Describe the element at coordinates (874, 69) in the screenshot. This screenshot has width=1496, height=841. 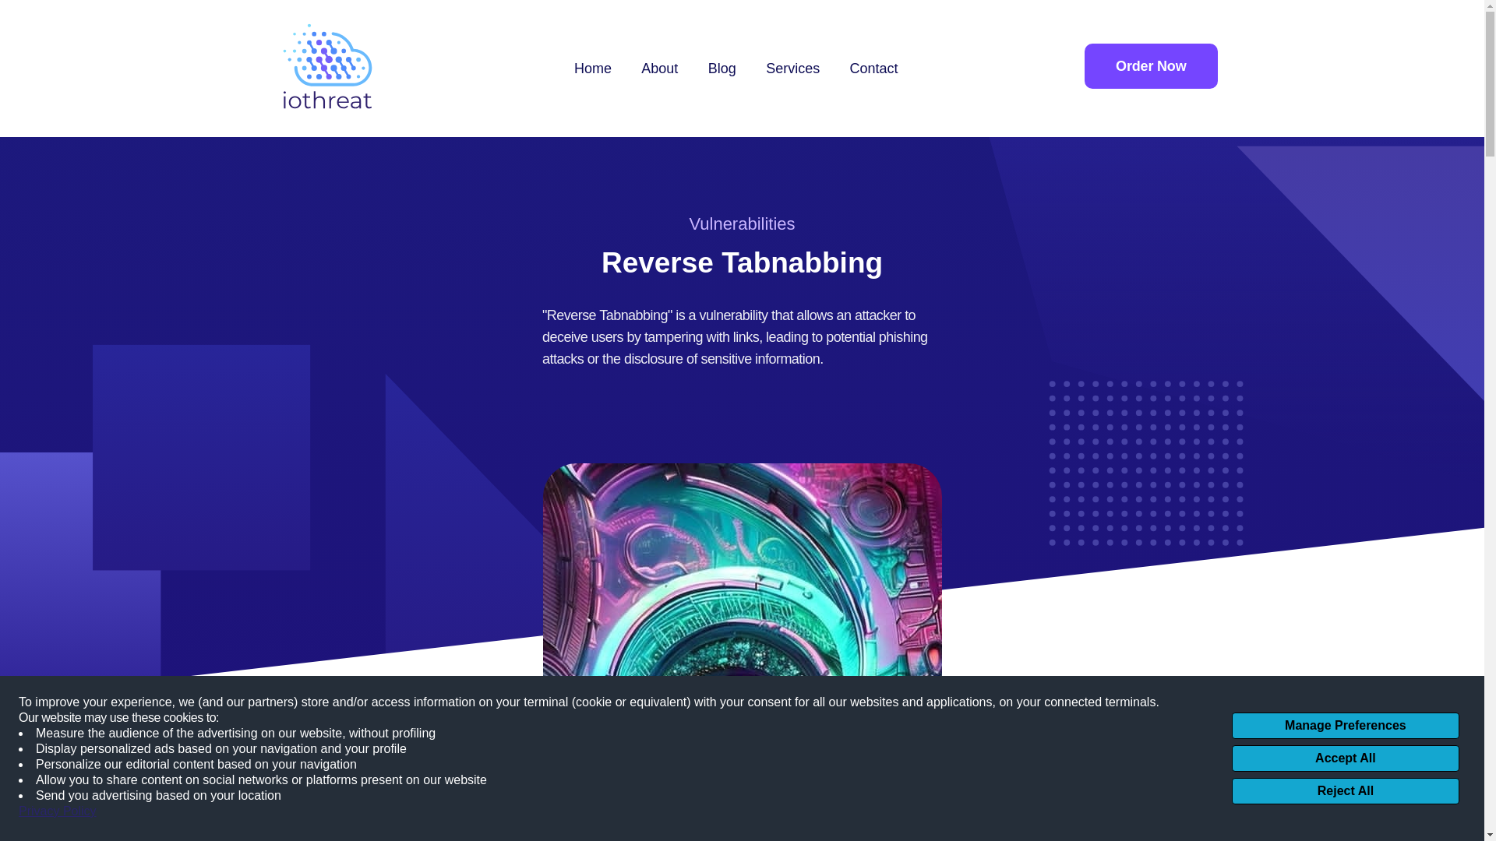
I see `Contact` at that location.